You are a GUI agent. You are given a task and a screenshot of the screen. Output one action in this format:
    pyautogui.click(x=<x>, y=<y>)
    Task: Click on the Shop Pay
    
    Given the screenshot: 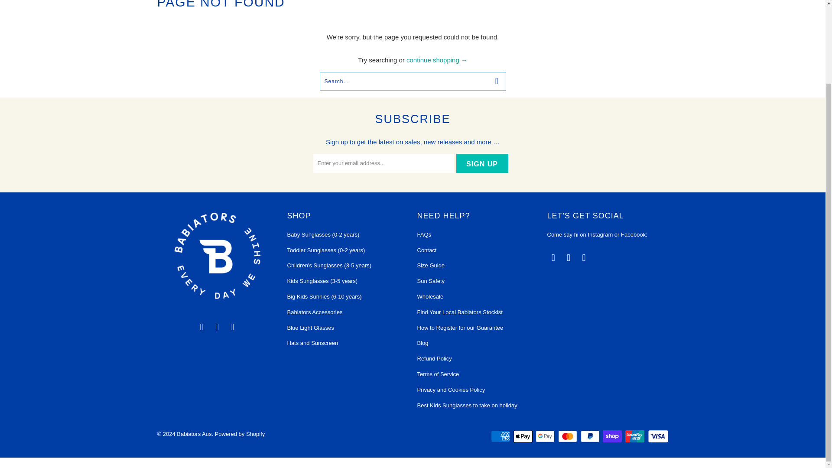 What is the action you would take?
    pyautogui.click(x=613, y=436)
    